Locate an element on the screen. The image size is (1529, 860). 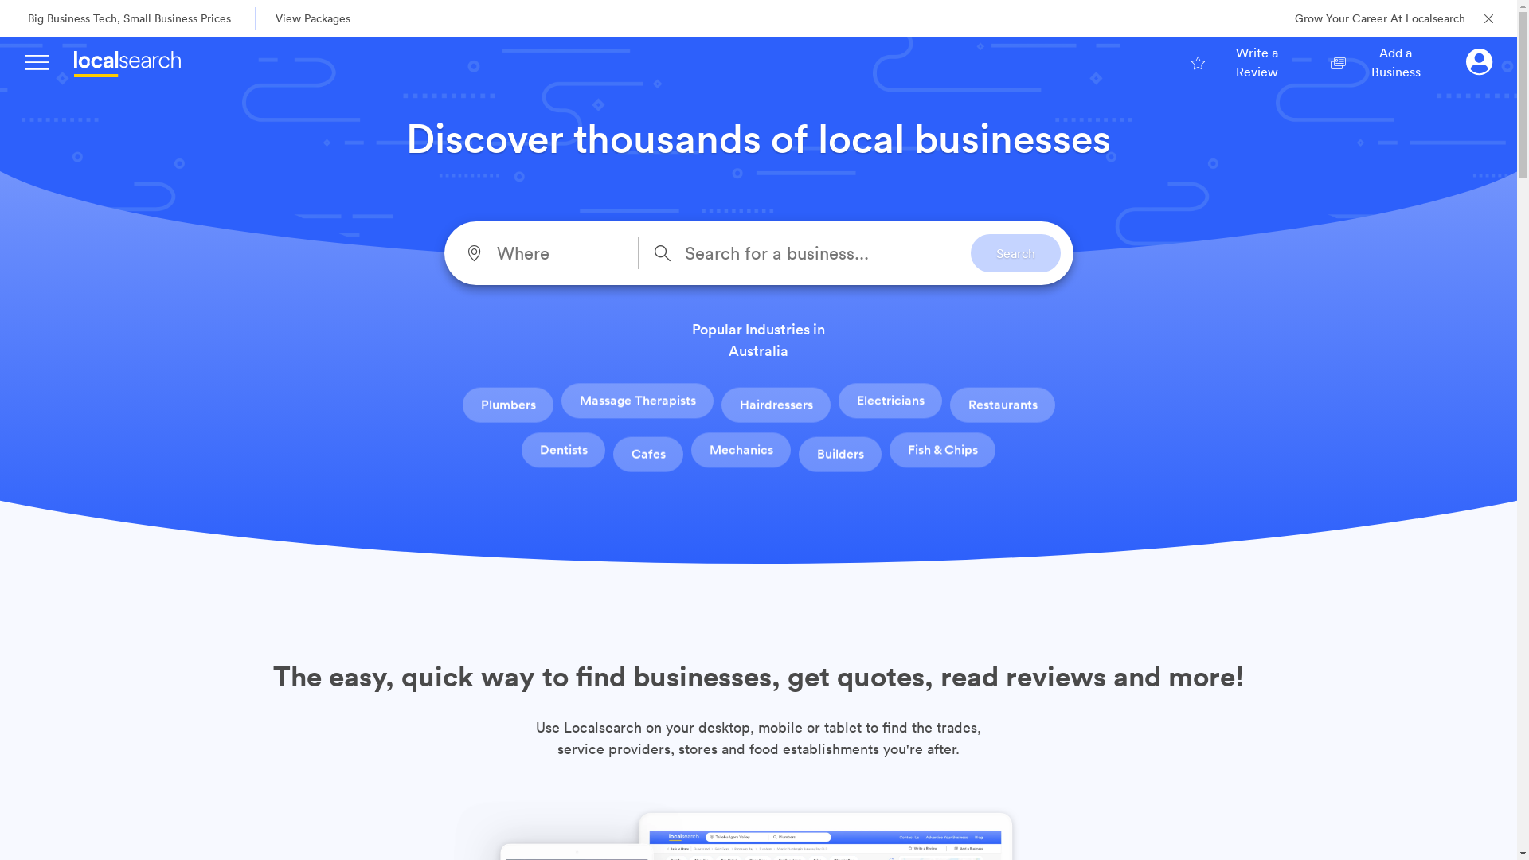
View Packages is located at coordinates (328, 18).